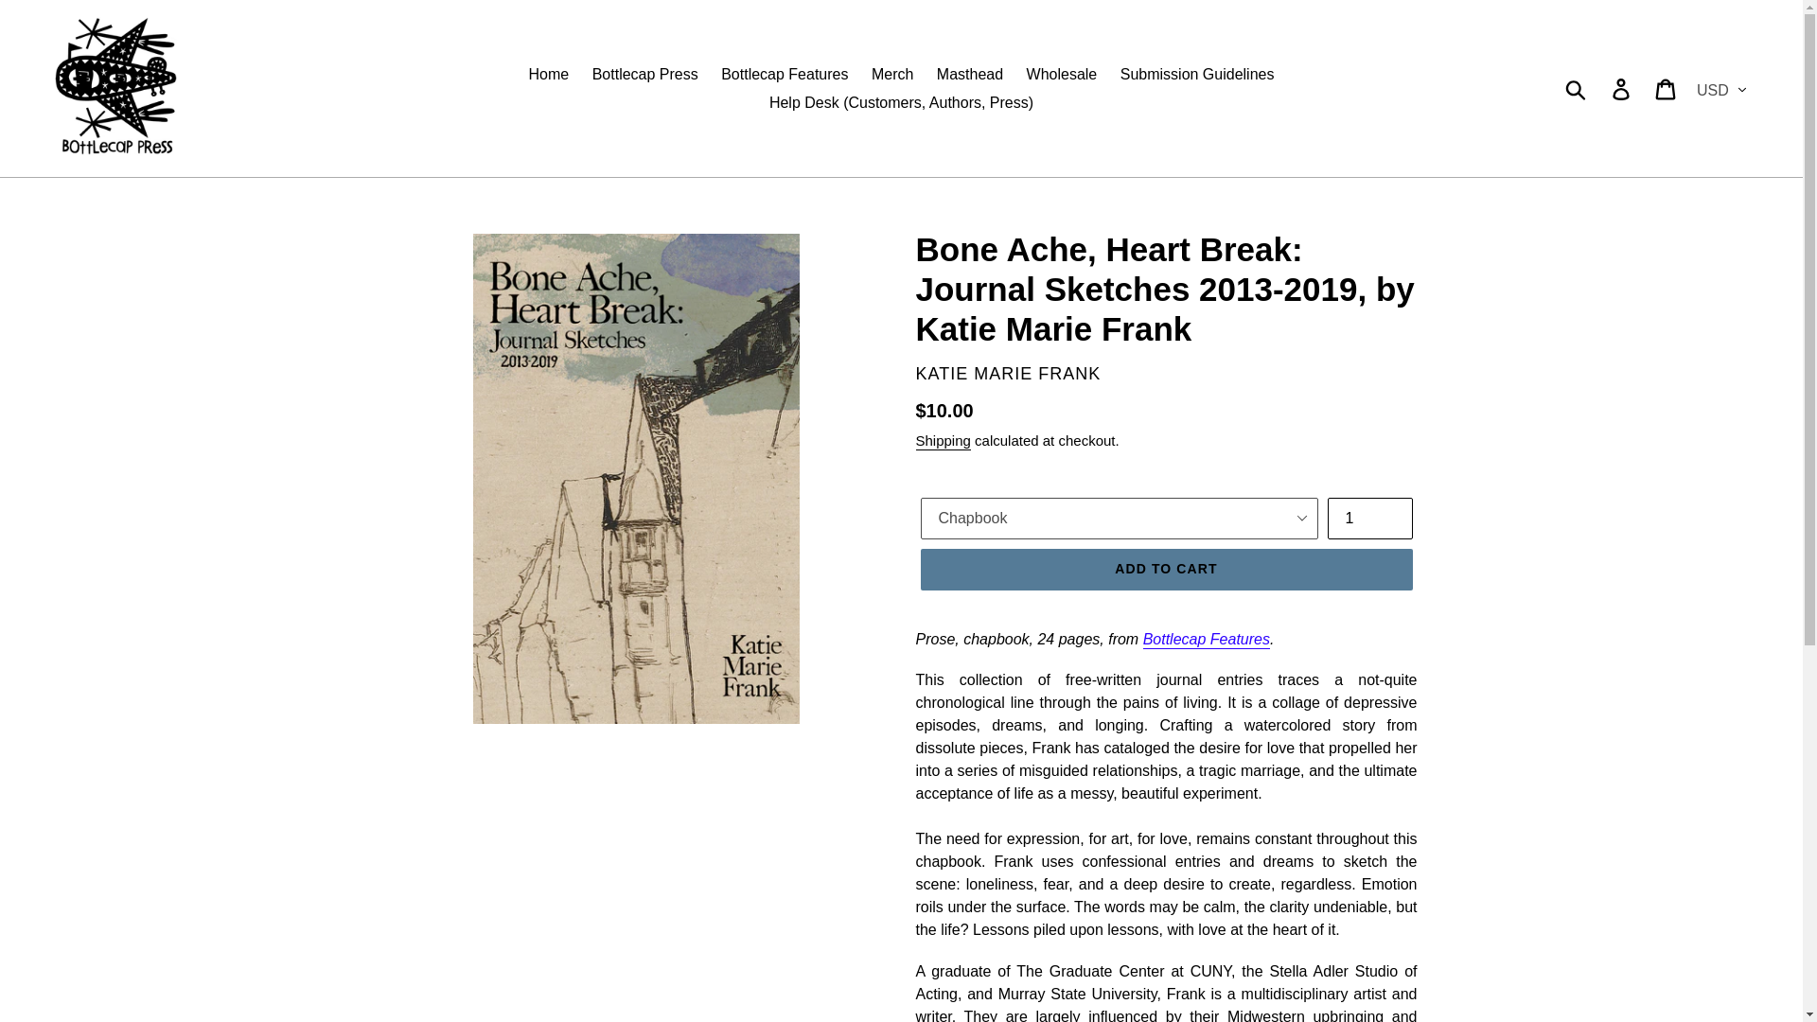 The image size is (1817, 1022). Describe the element at coordinates (549, 74) in the screenshot. I see `Home` at that location.